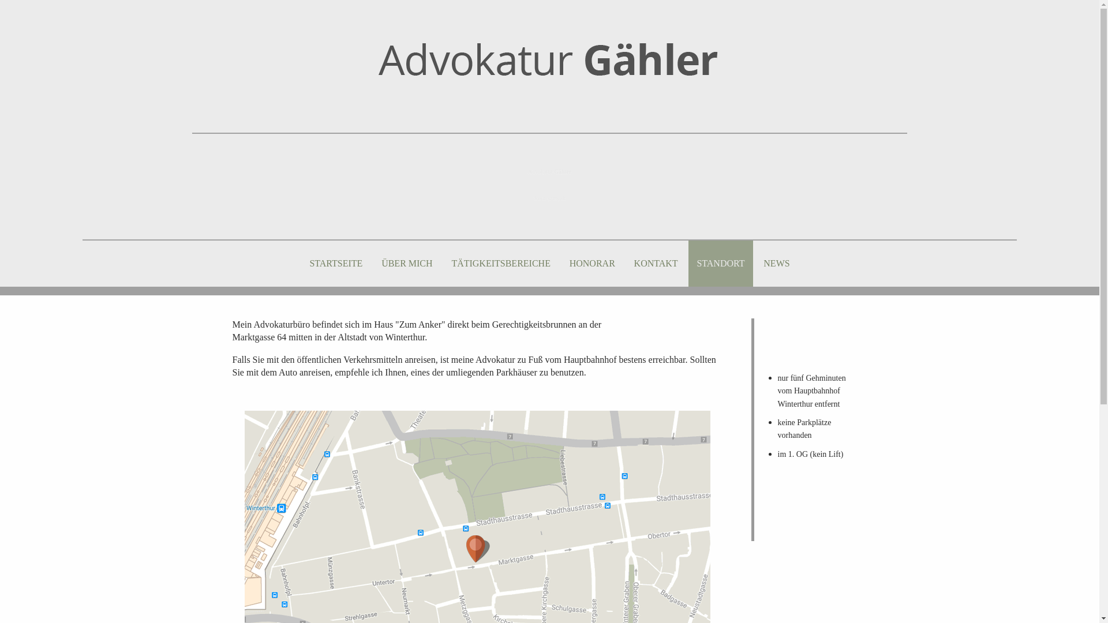  What do you see at coordinates (777, 264) in the screenshot?
I see `NEWS` at bounding box center [777, 264].